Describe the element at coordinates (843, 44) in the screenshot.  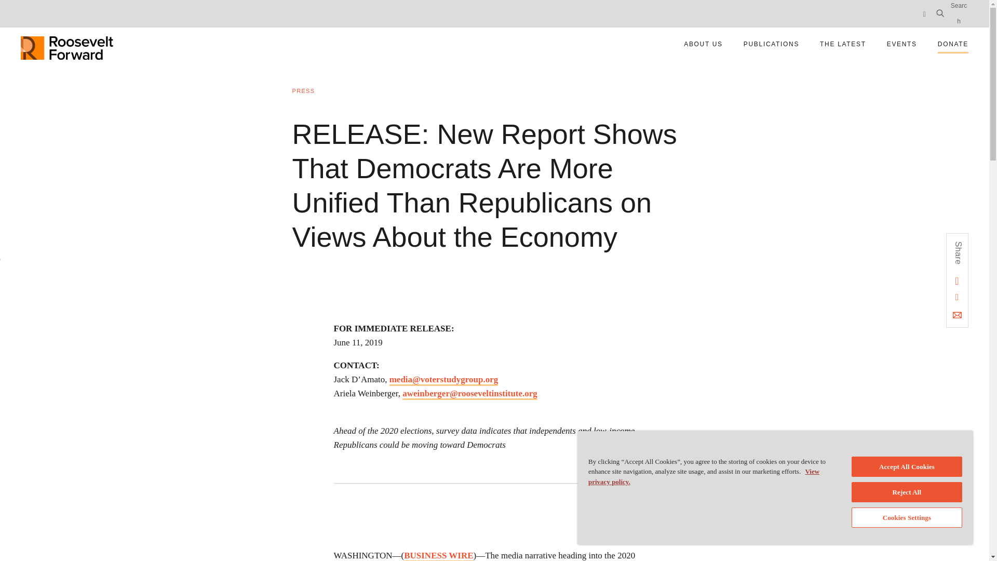
I see `THE LATEST` at that location.